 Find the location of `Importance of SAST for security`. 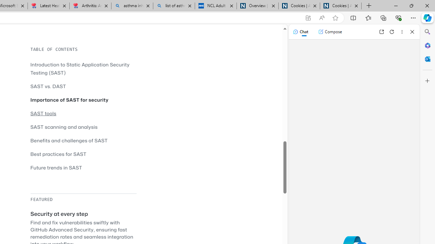

Importance of SAST for security is located at coordinates (69, 100).